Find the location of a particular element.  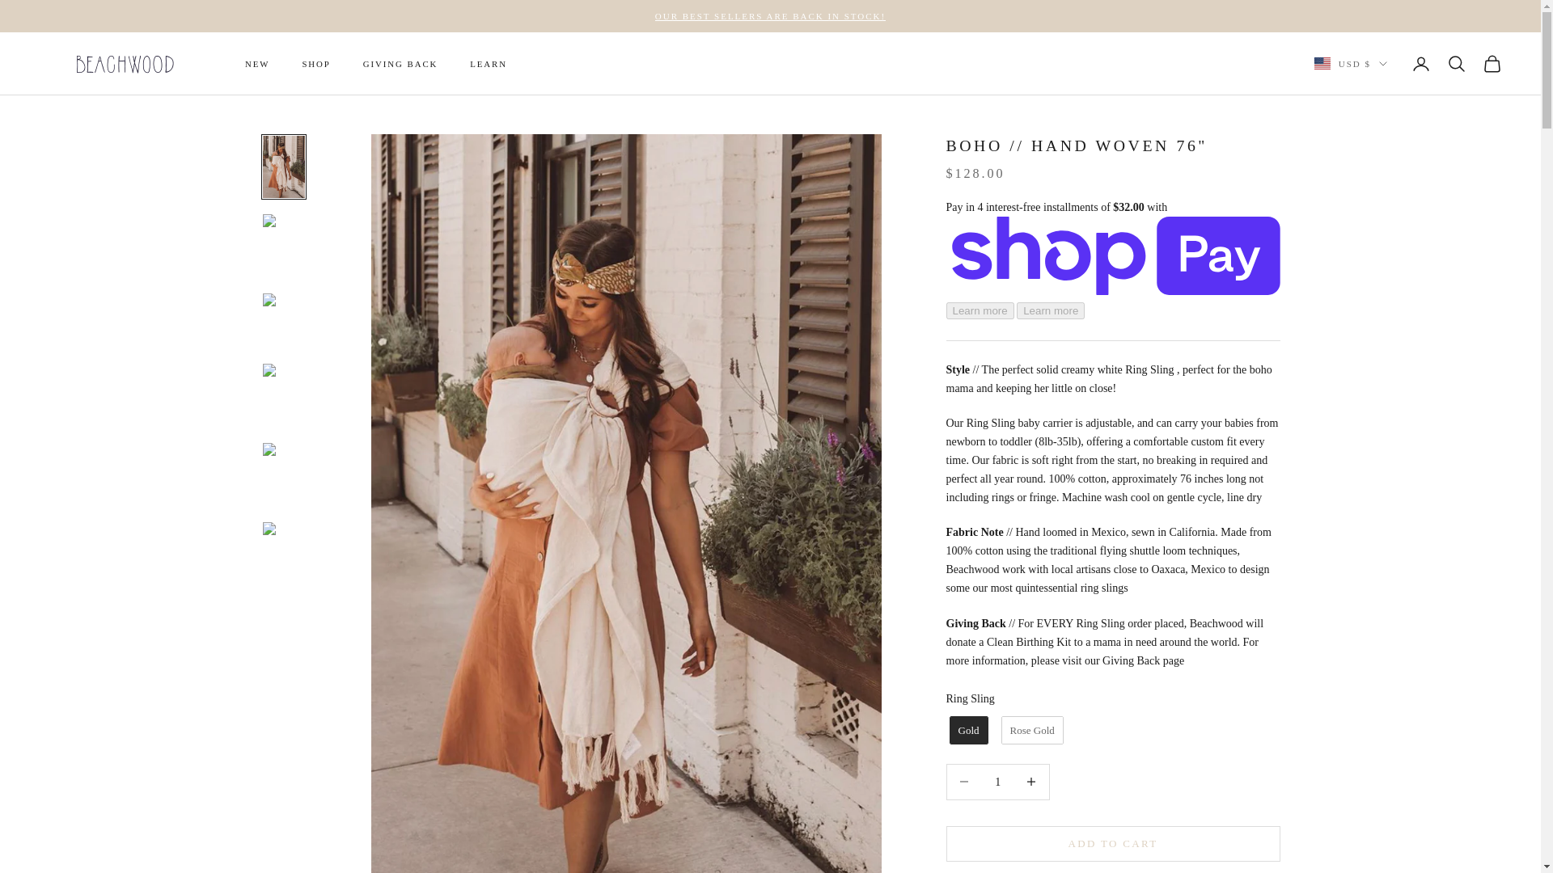

OUR BEST SELLERS ARE BACK IN STOCK! is located at coordinates (770, 16).